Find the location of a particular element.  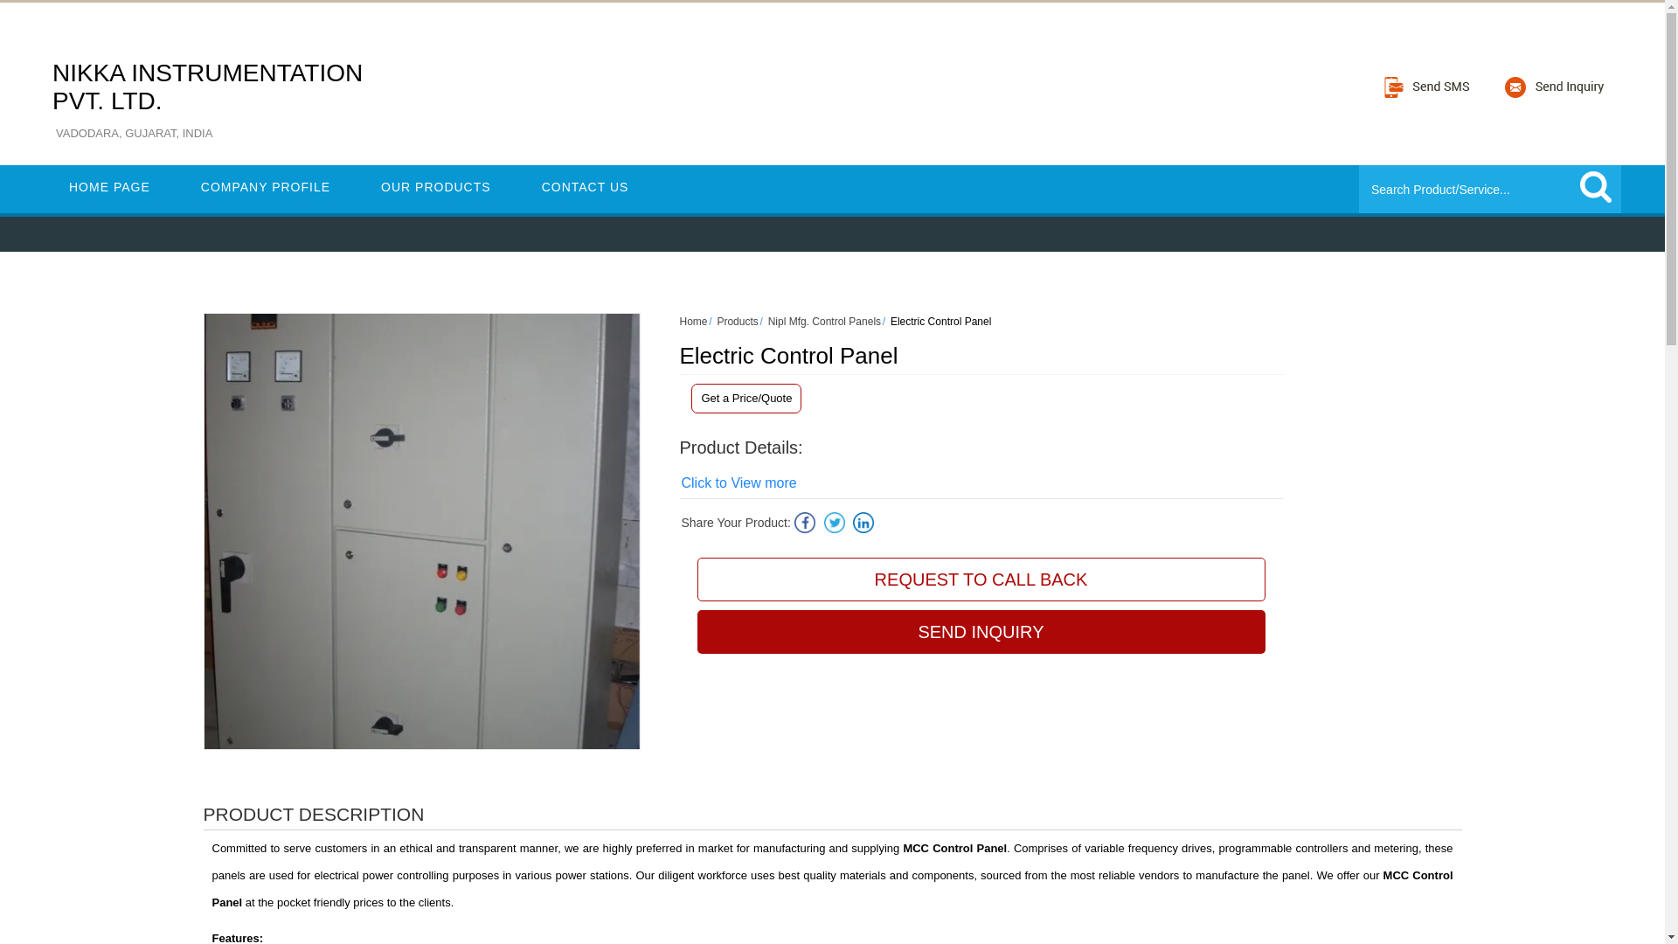

submit is located at coordinates (1596, 187).